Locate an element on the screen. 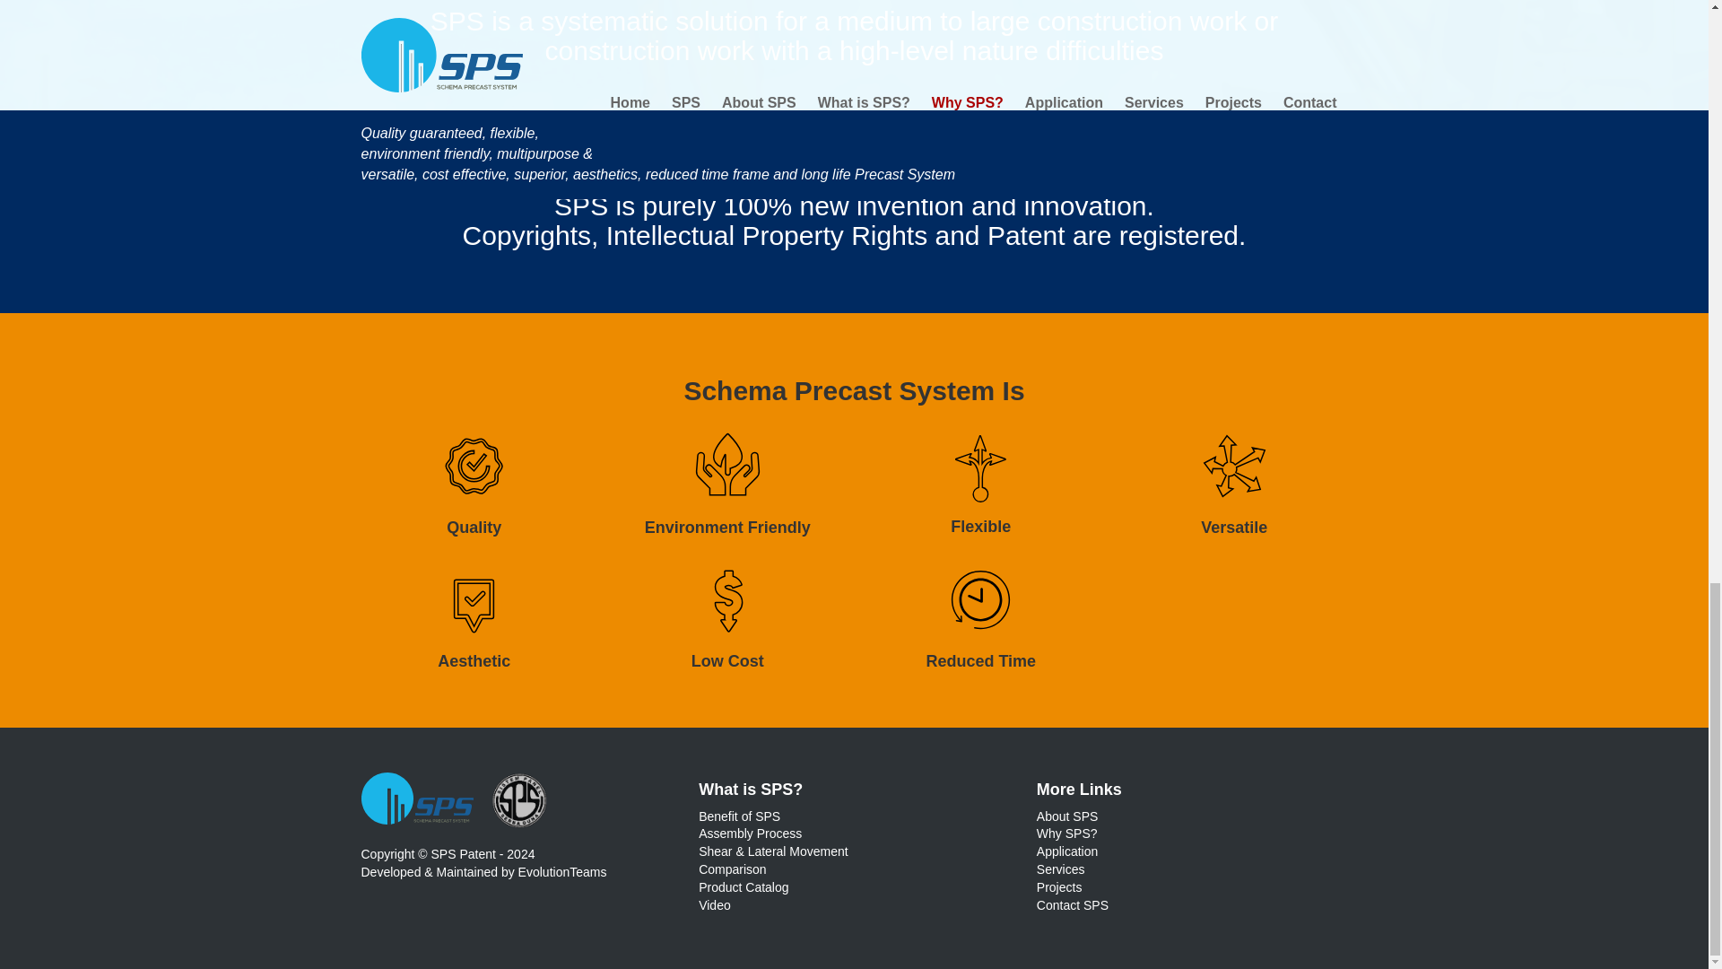  Contact SPS is located at coordinates (1073, 905).